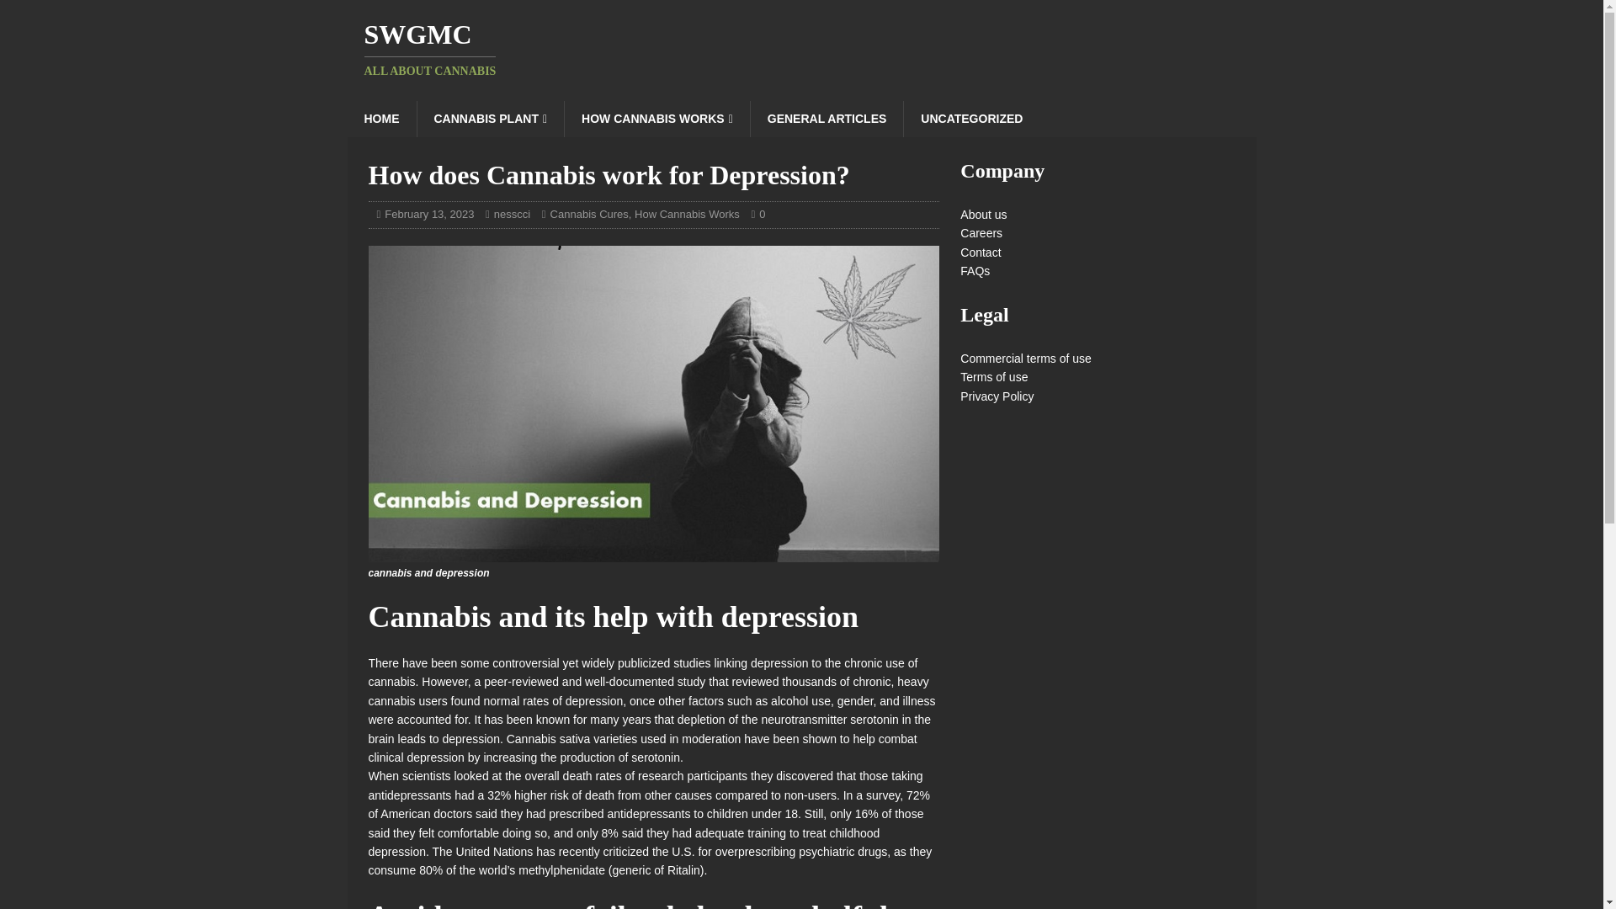 This screenshot has height=909, width=1616. What do you see at coordinates (687, 214) in the screenshot?
I see `GENERAL ARTICLES` at bounding box center [687, 214].